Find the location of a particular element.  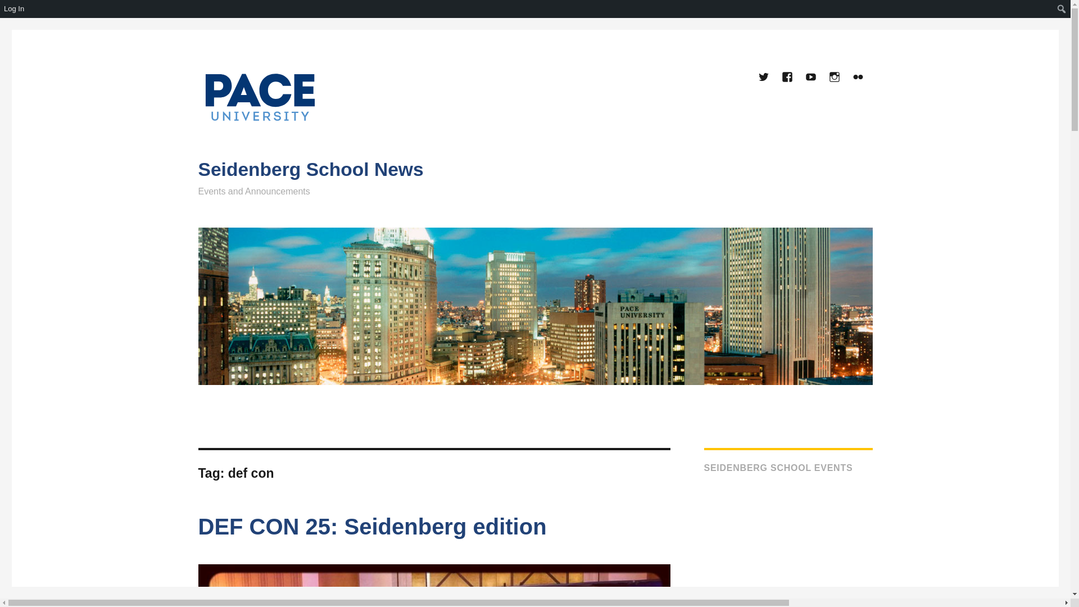

DEF CON 25: Seidenberg edition is located at coordinates (371, 526).